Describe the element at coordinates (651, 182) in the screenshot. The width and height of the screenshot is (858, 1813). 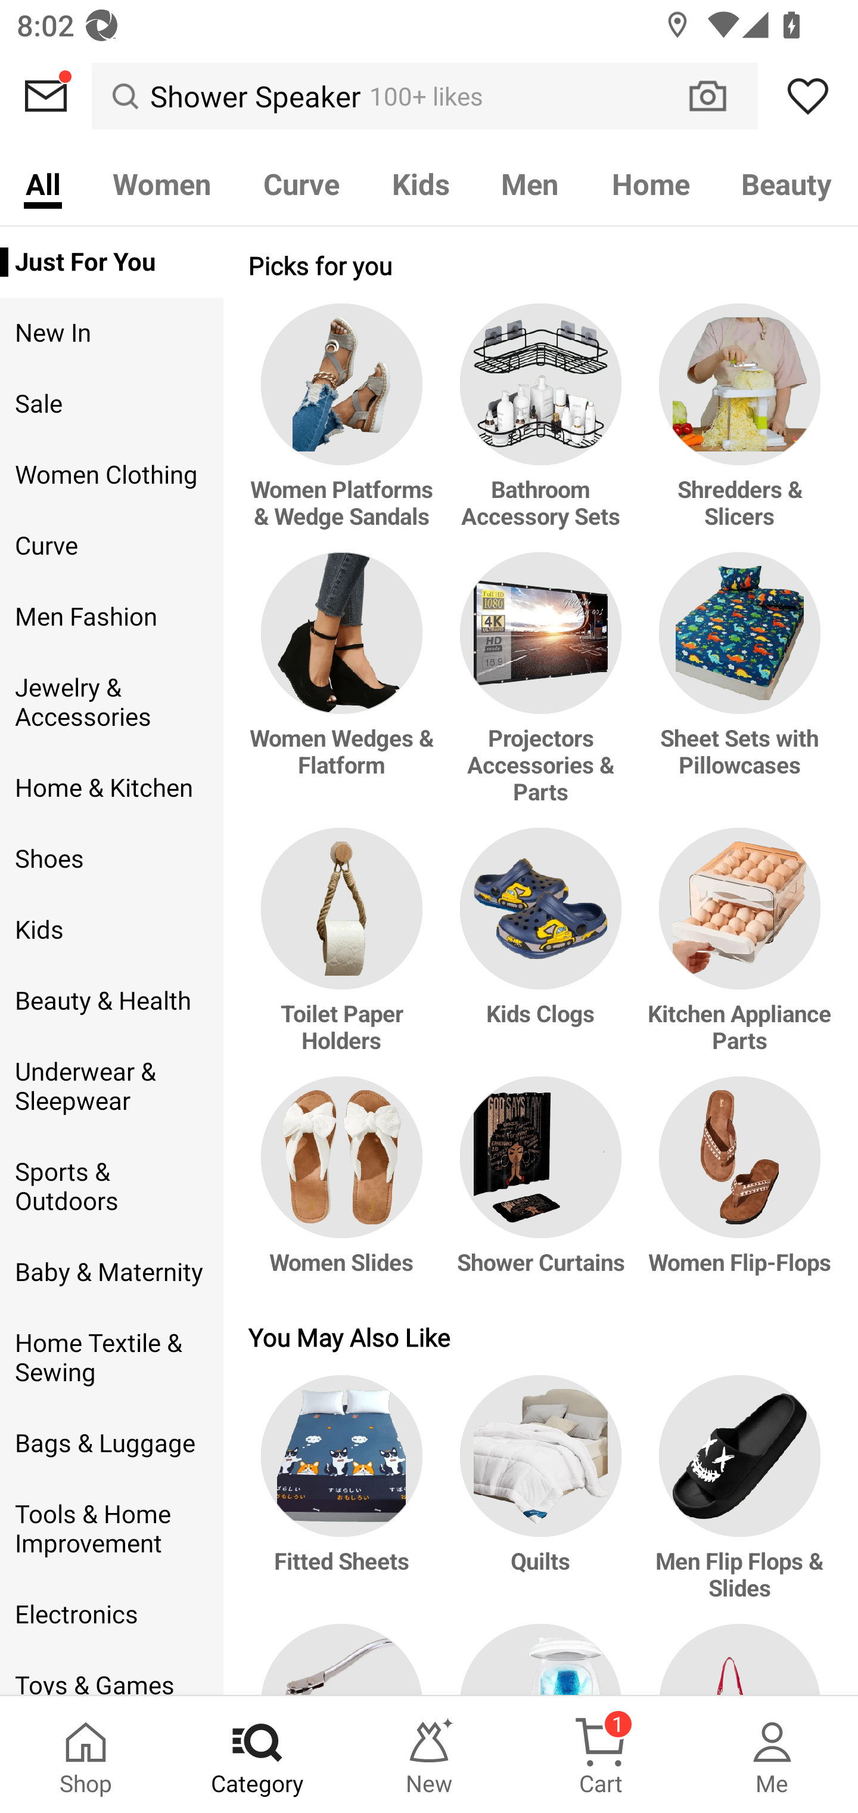
I see `Home` at that location.